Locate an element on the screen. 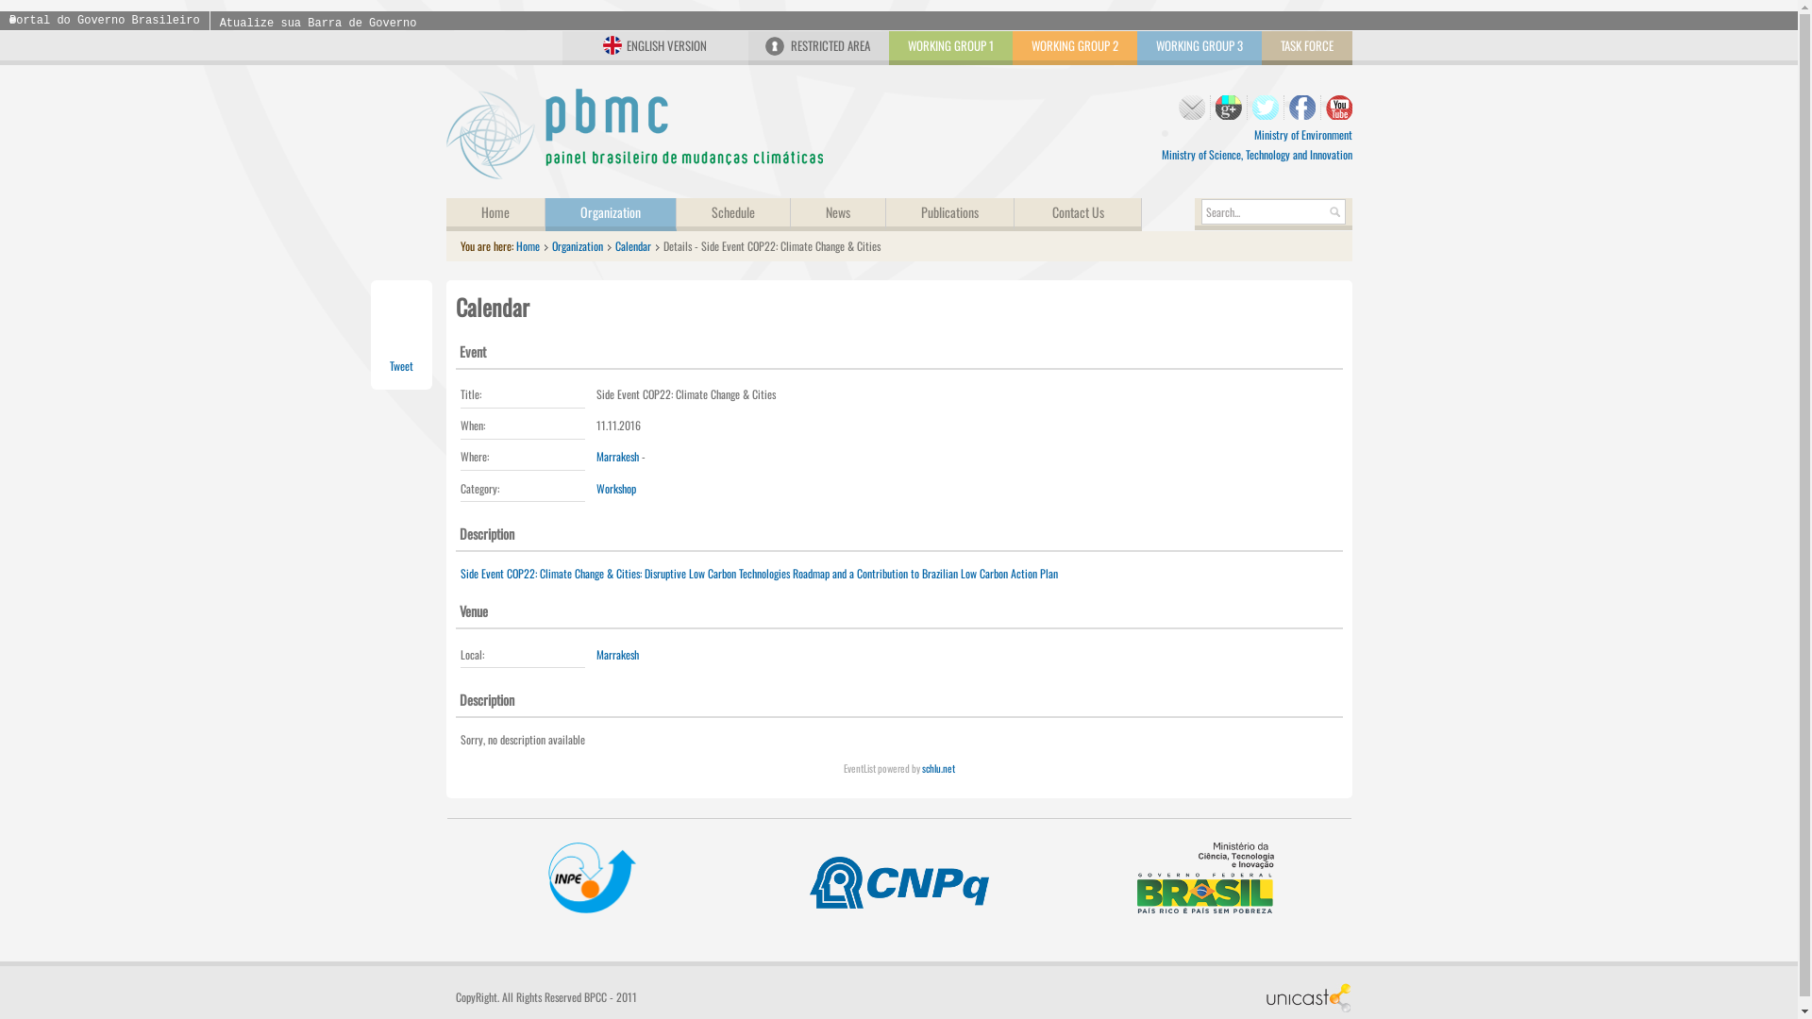 Image resolution: width=1812 pixels, height=1019 pixels. RESTRICTED AREA is located at coordinates (817, 48).